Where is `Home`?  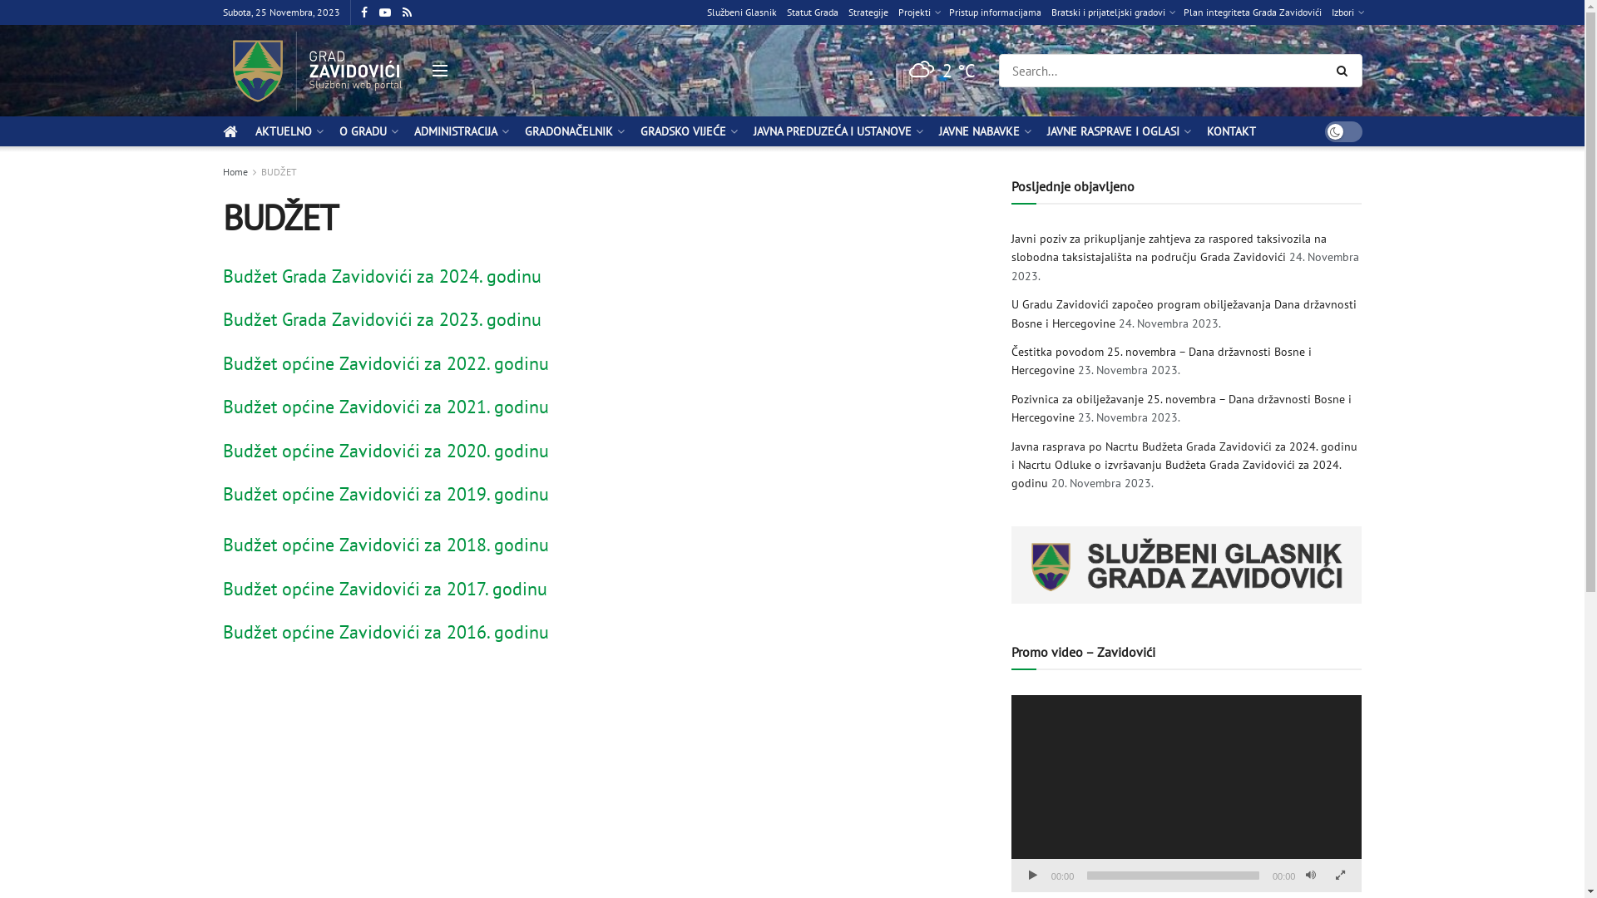
Home is located at coordinates (235, 171).